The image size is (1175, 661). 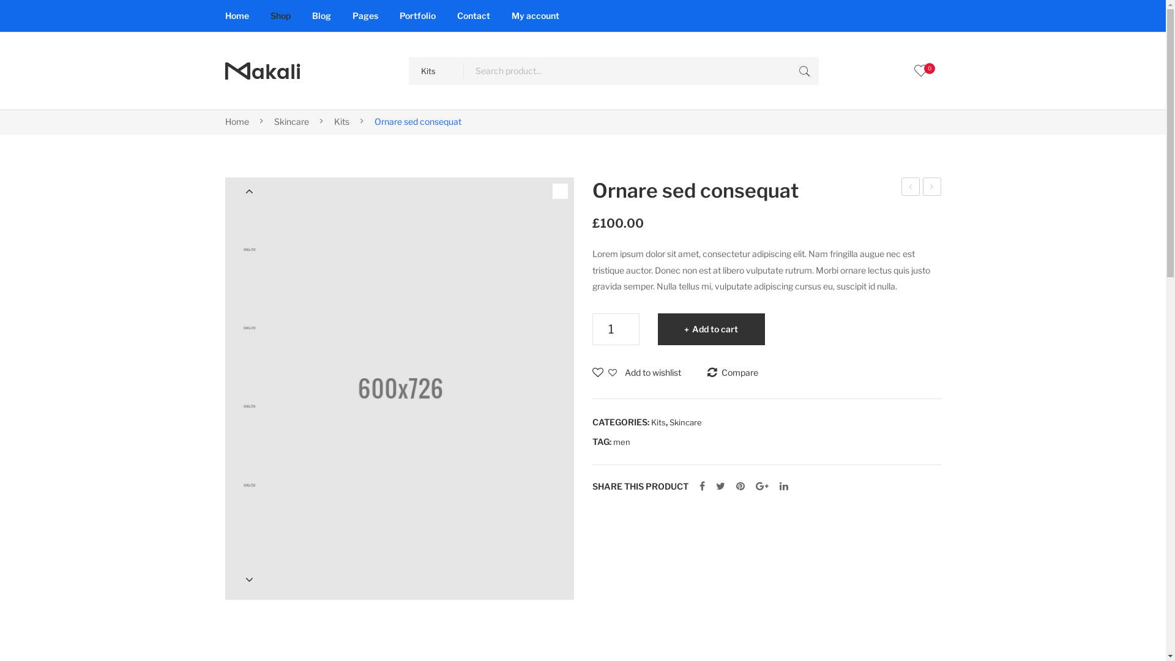 I want to click on Twitter, so click(x=721, y=487).